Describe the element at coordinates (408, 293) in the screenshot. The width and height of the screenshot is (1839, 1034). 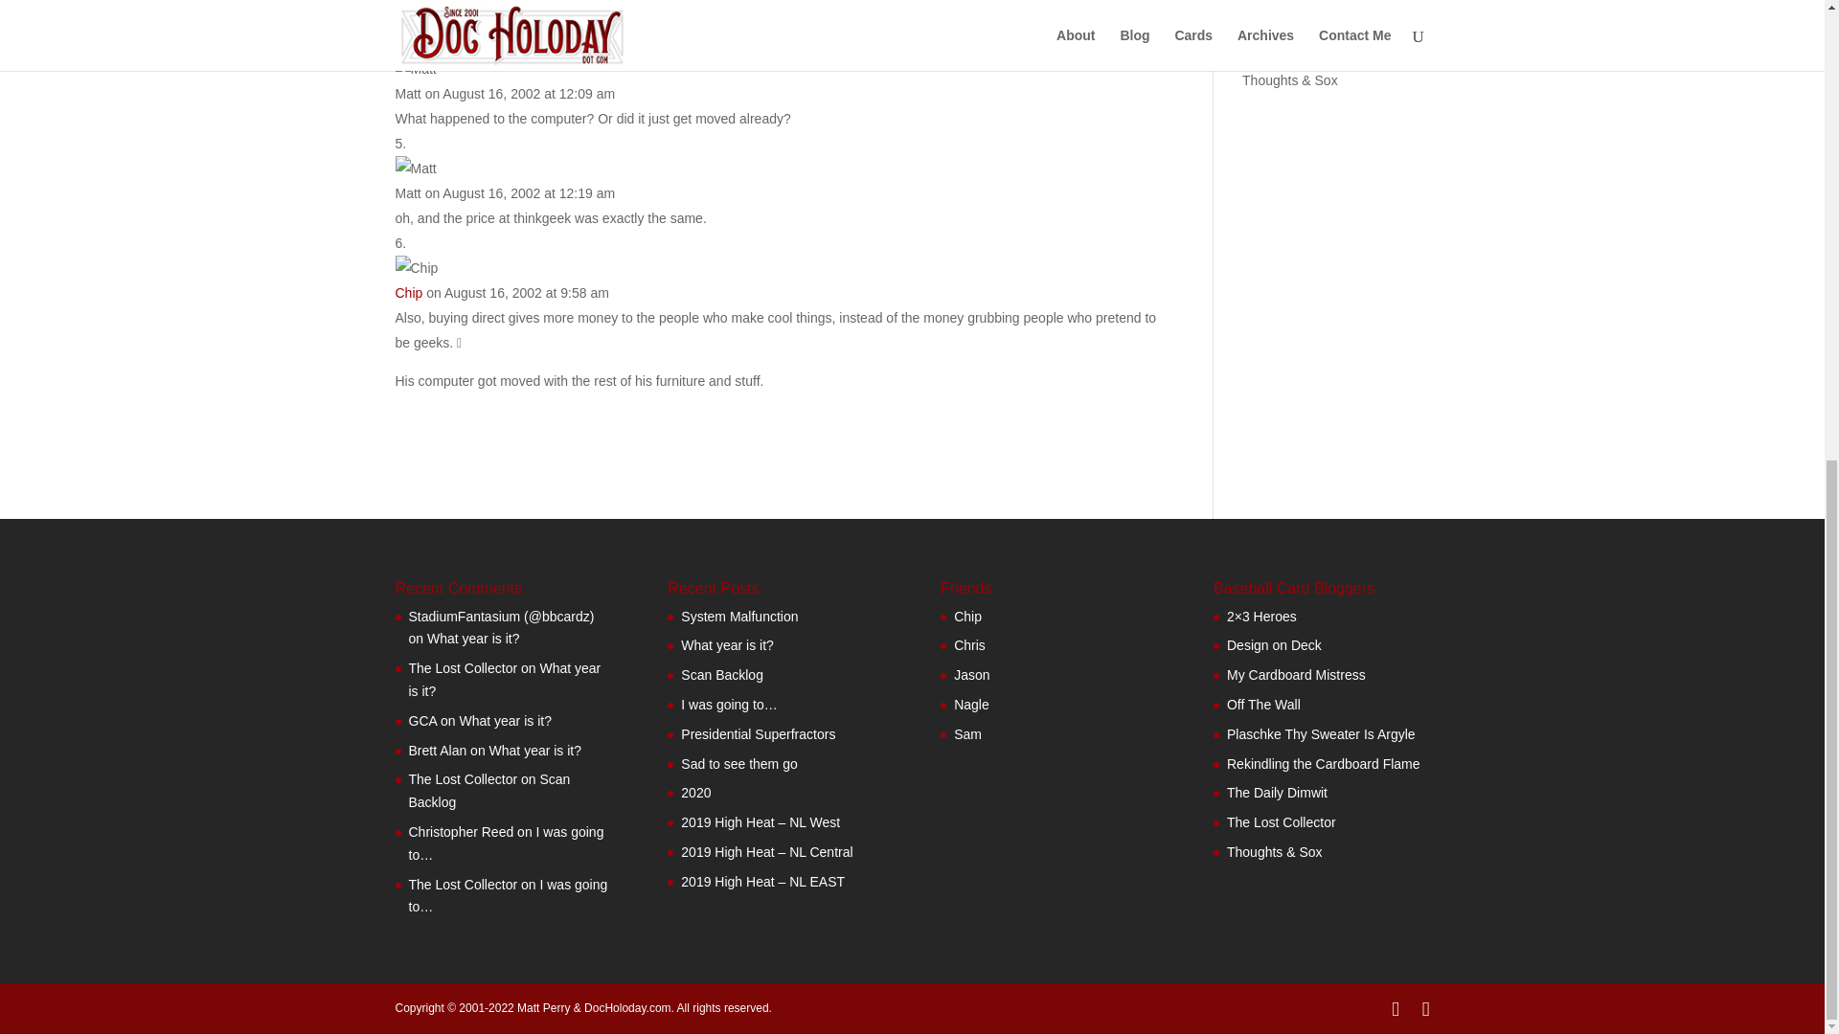
I see `Chip` at that location.